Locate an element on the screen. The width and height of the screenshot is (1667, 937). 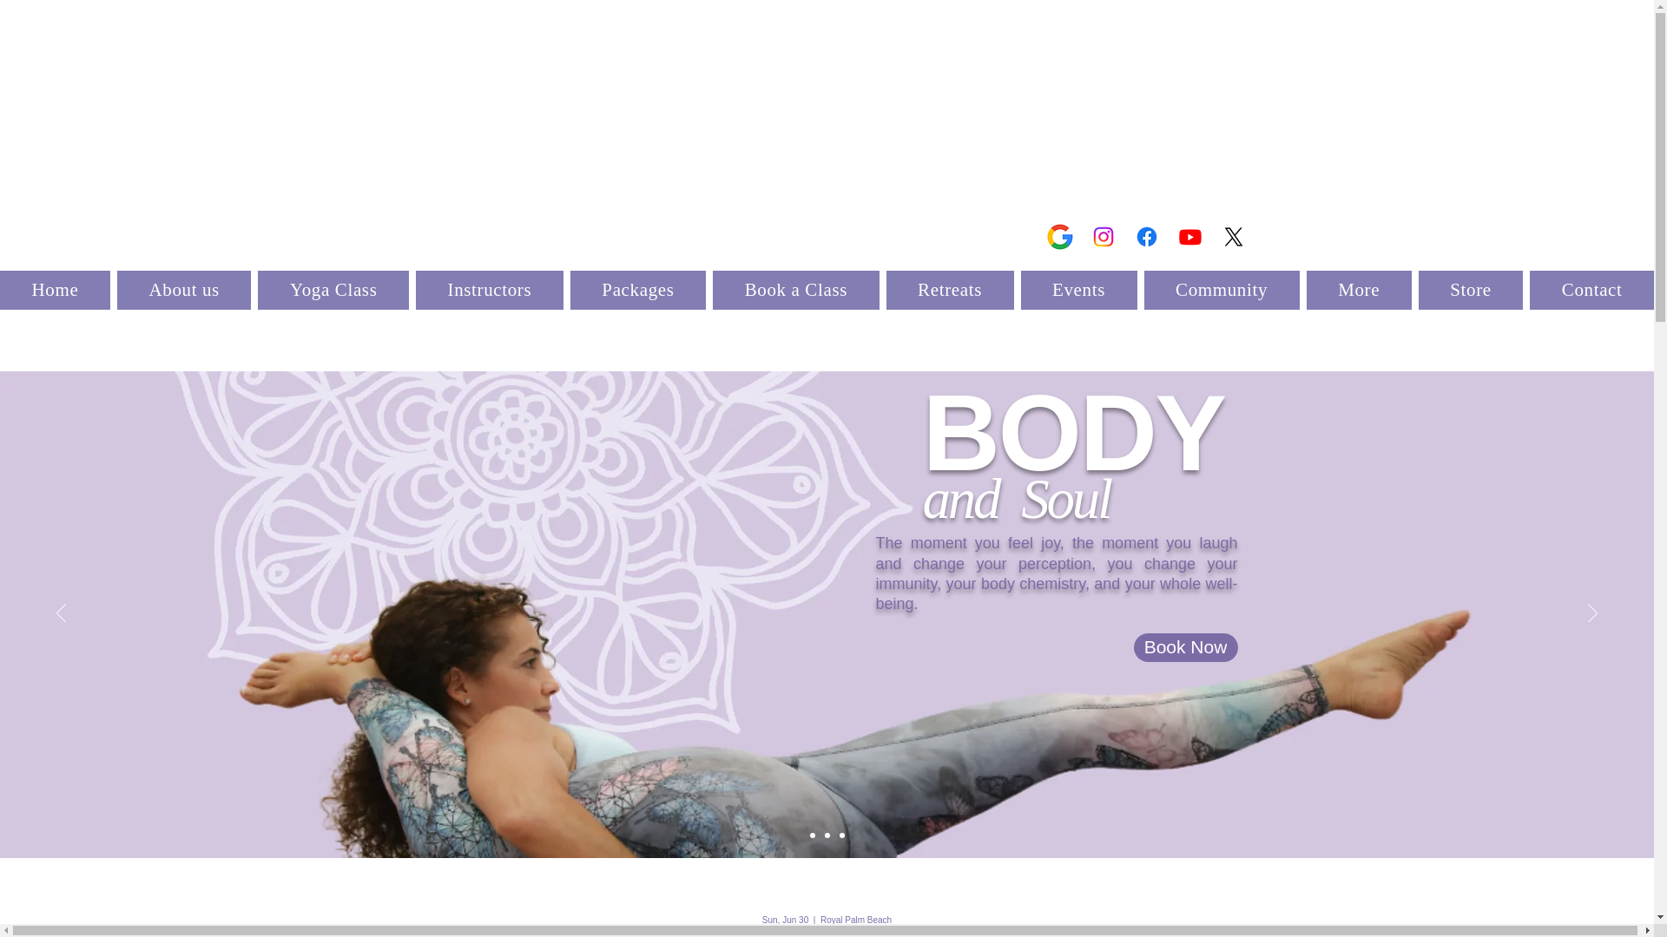
Community is located at coordinates (1222, 290).